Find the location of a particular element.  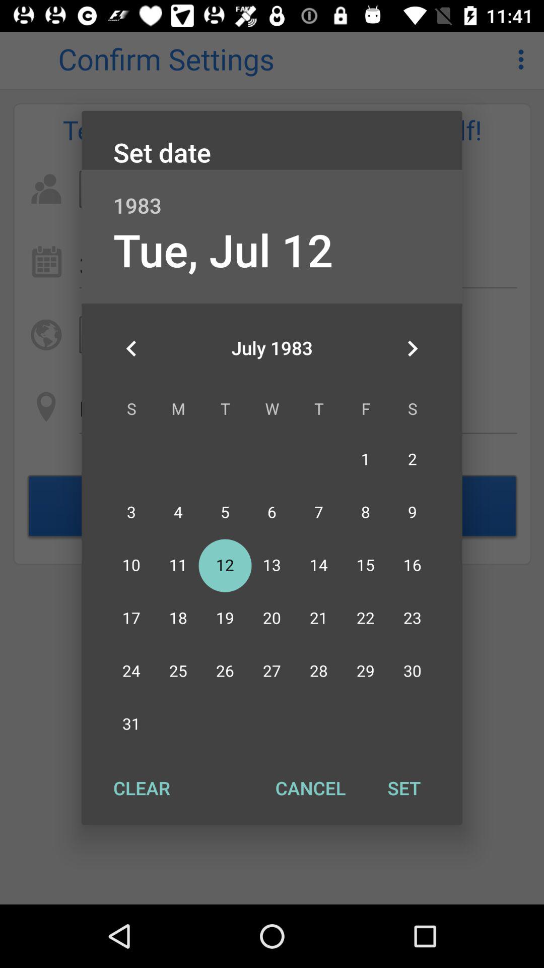

launch item next to the set is located at coordinates (310, 788).